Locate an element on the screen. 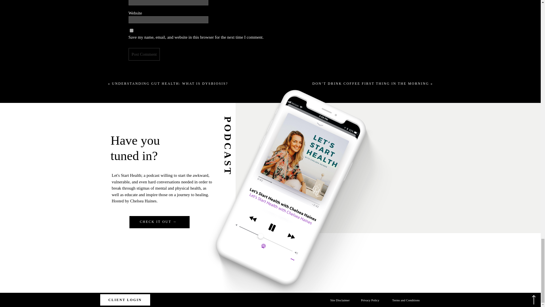 Image resolution: width=545 pixels, height=307 pixels. yes is located at coordinates (131, 31).